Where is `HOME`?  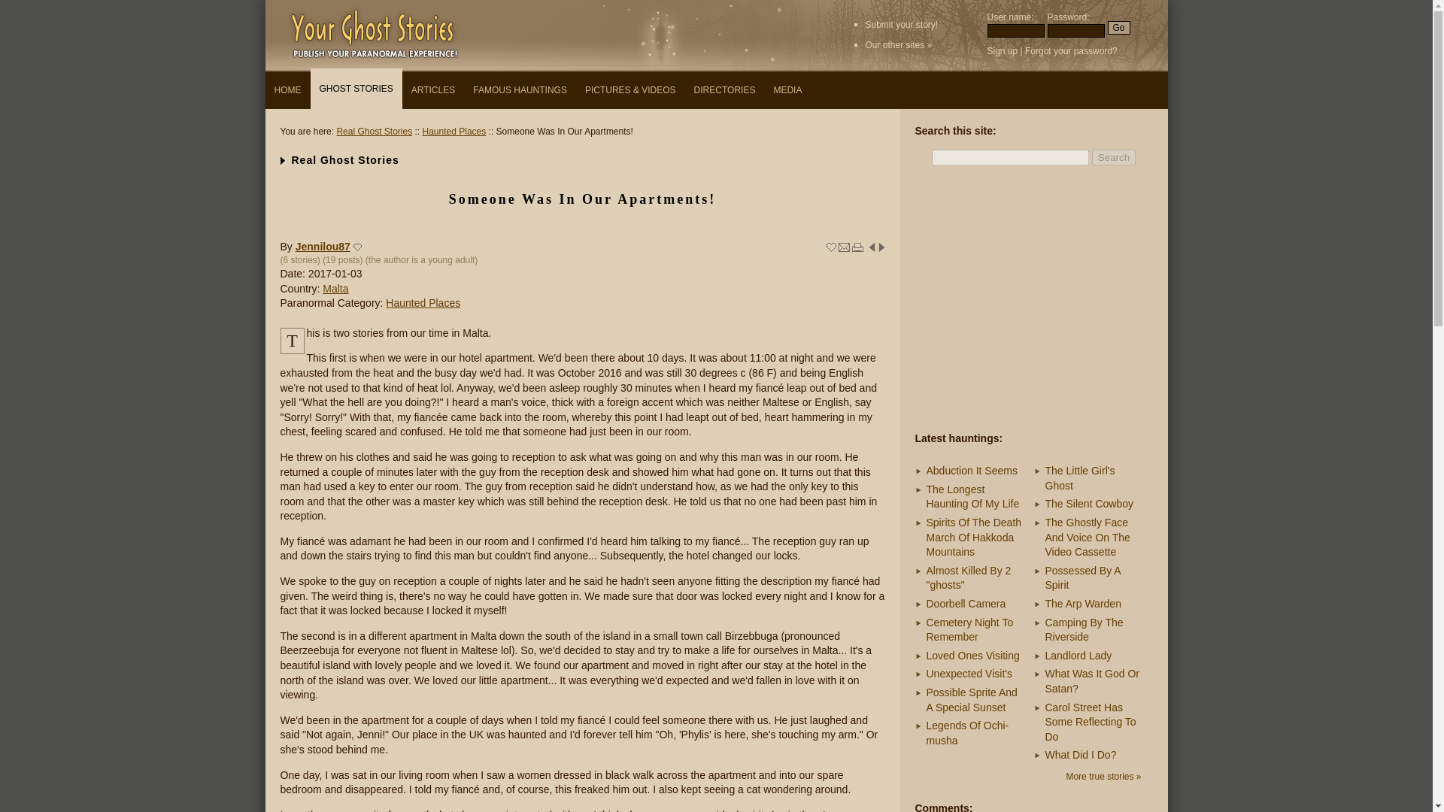
HOME is located at coordinates (287, 90).